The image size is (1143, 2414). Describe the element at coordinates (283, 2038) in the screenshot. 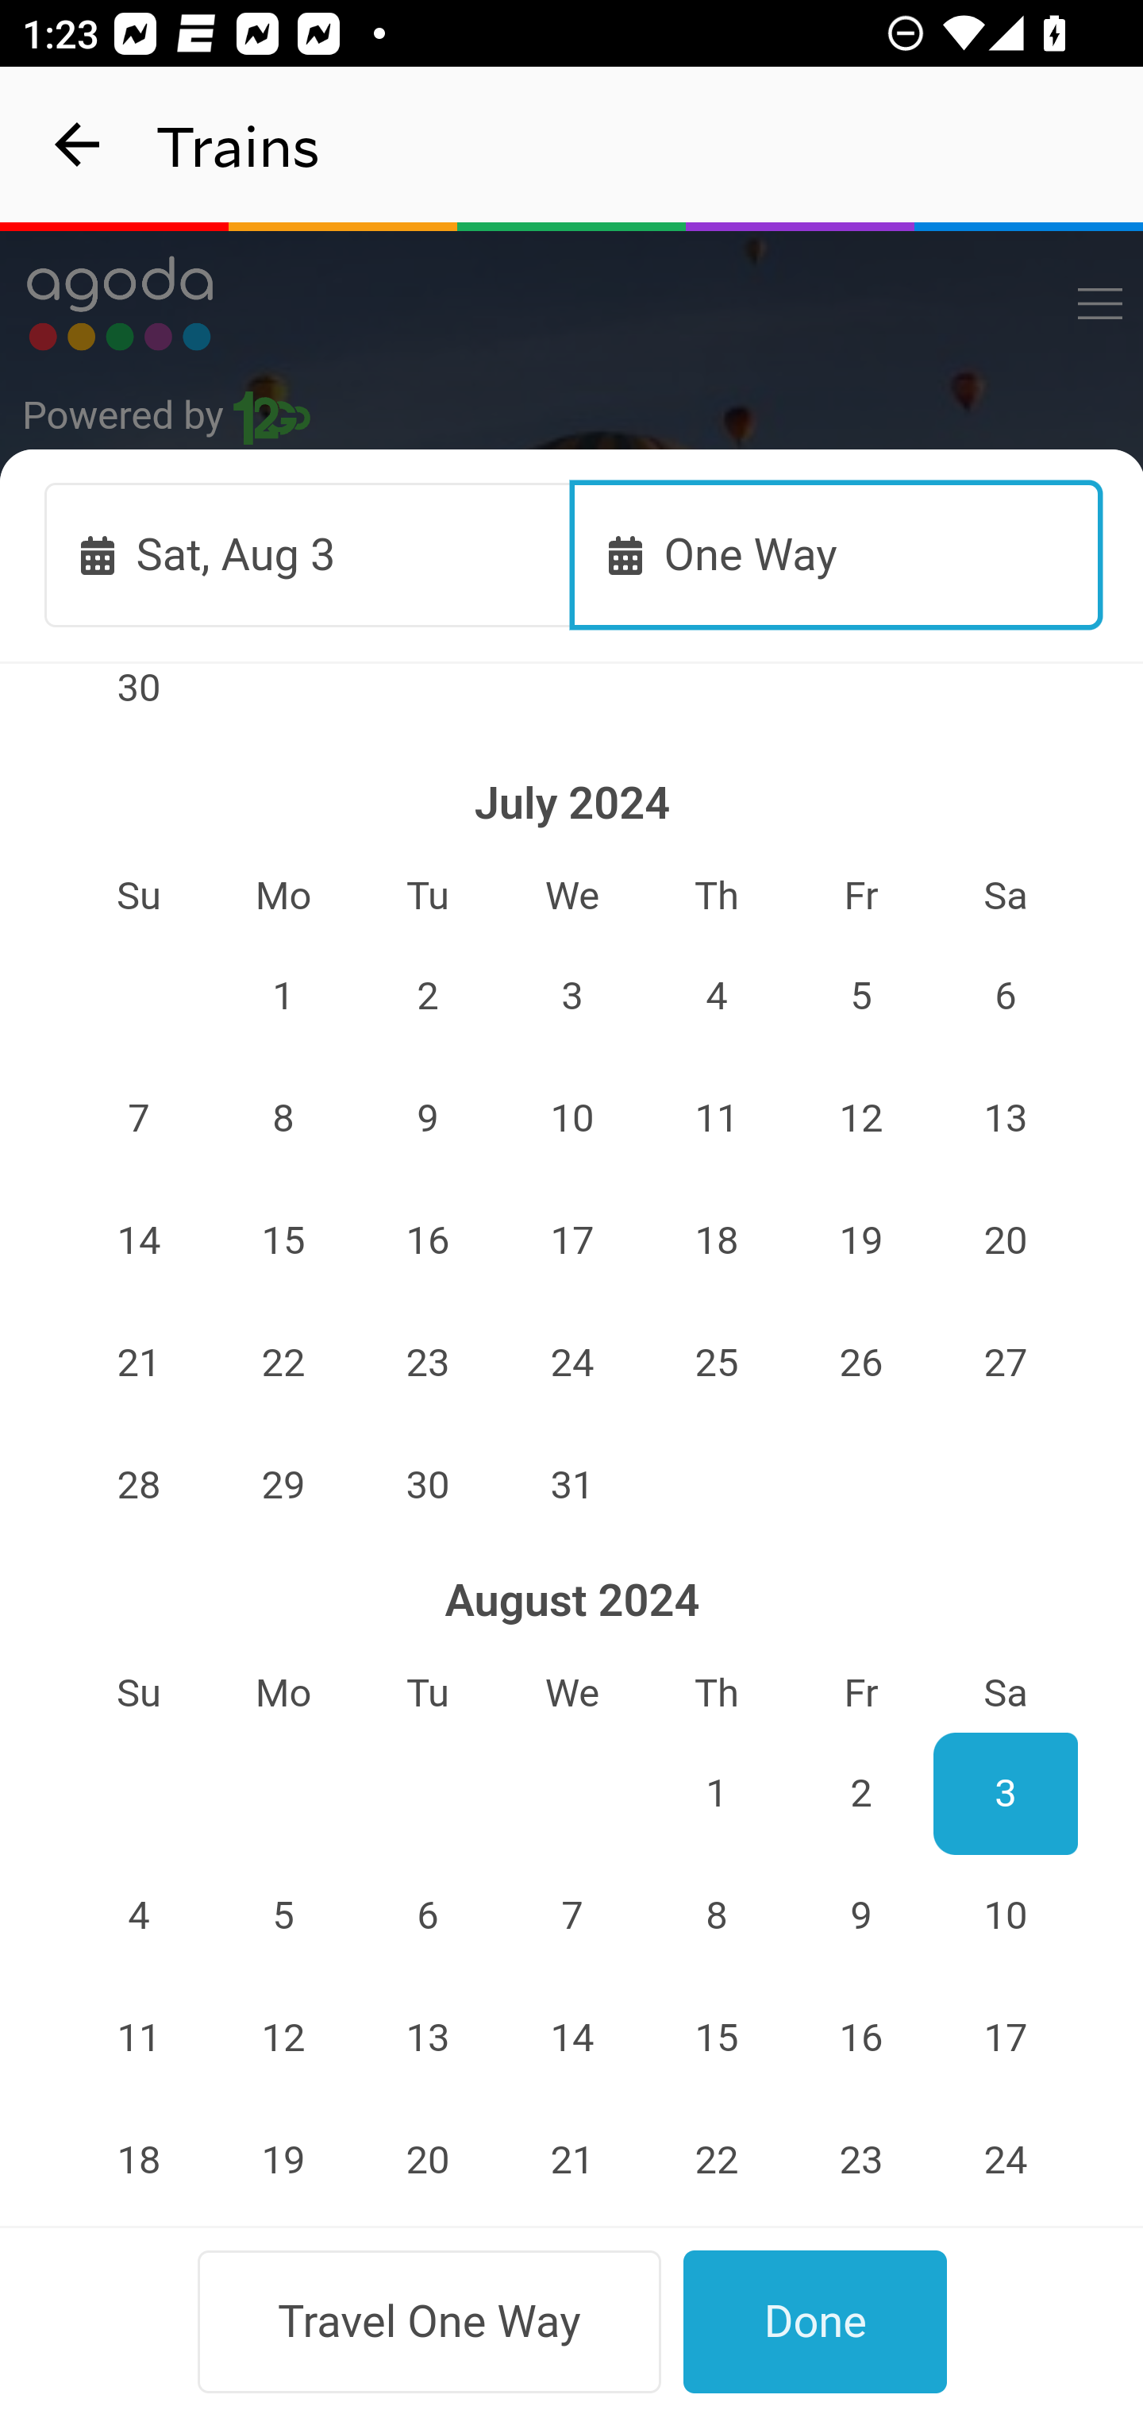

I see `12` at that location.